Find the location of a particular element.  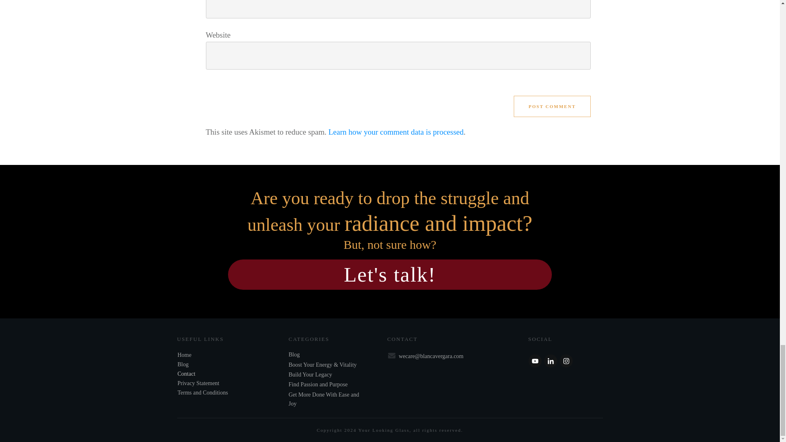

Blog is located at coordinates (183, 364).